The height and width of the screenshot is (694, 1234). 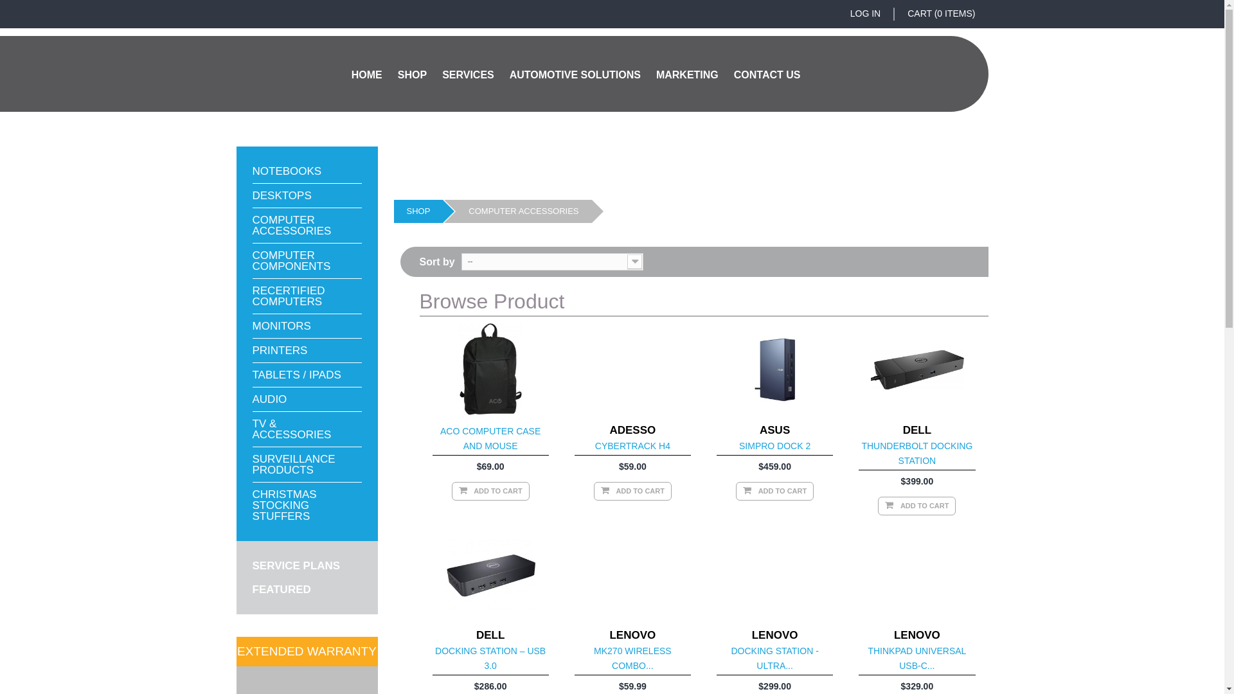 I want to click on ACO Computer Case and Mouse, so click(x=490, y=370).